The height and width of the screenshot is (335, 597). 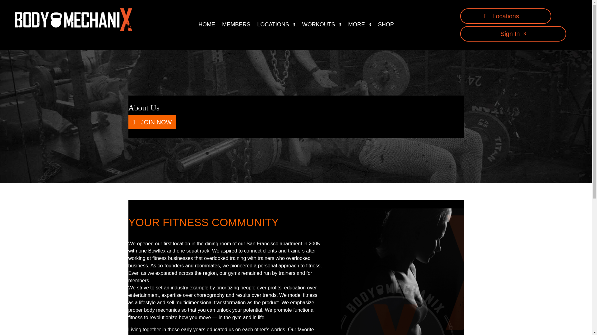 I want to click on SHOP, so click(x=386, y=26).